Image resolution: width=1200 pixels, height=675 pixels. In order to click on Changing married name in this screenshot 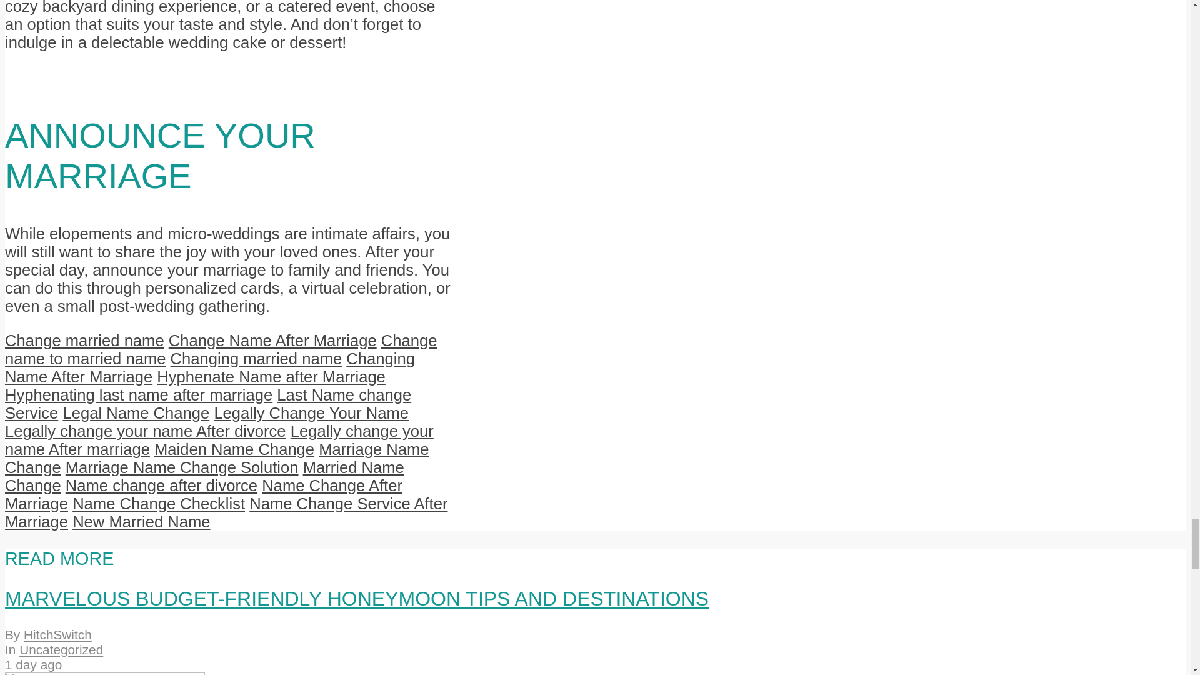, I will do `click(256, 359)`.